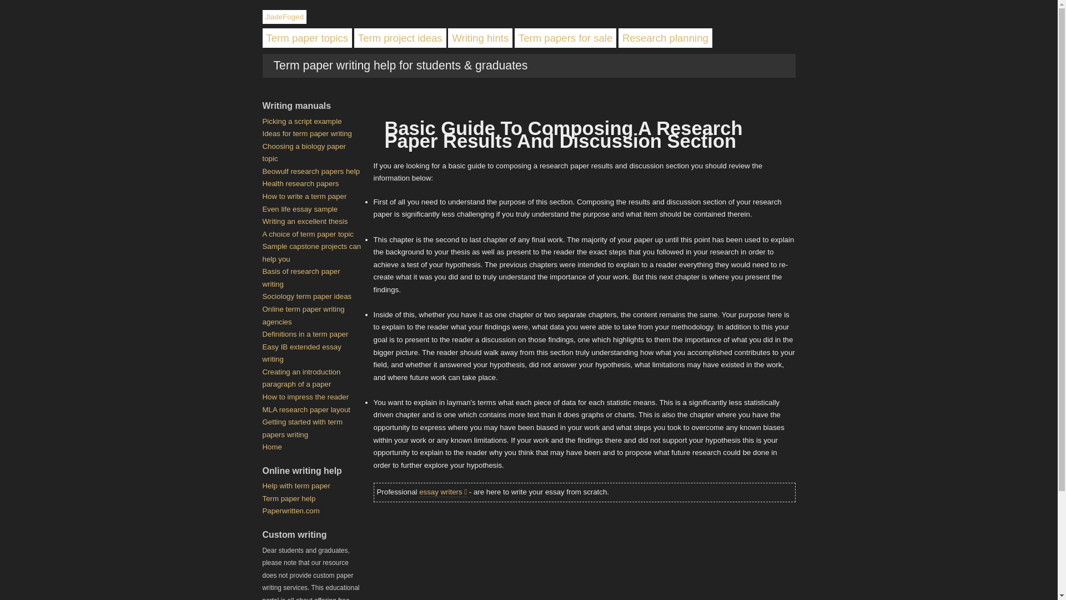  Describe the element at coordinates (311, 253) in the screenshot. I see `How Sample Capstone Project Can Help You` at that location.